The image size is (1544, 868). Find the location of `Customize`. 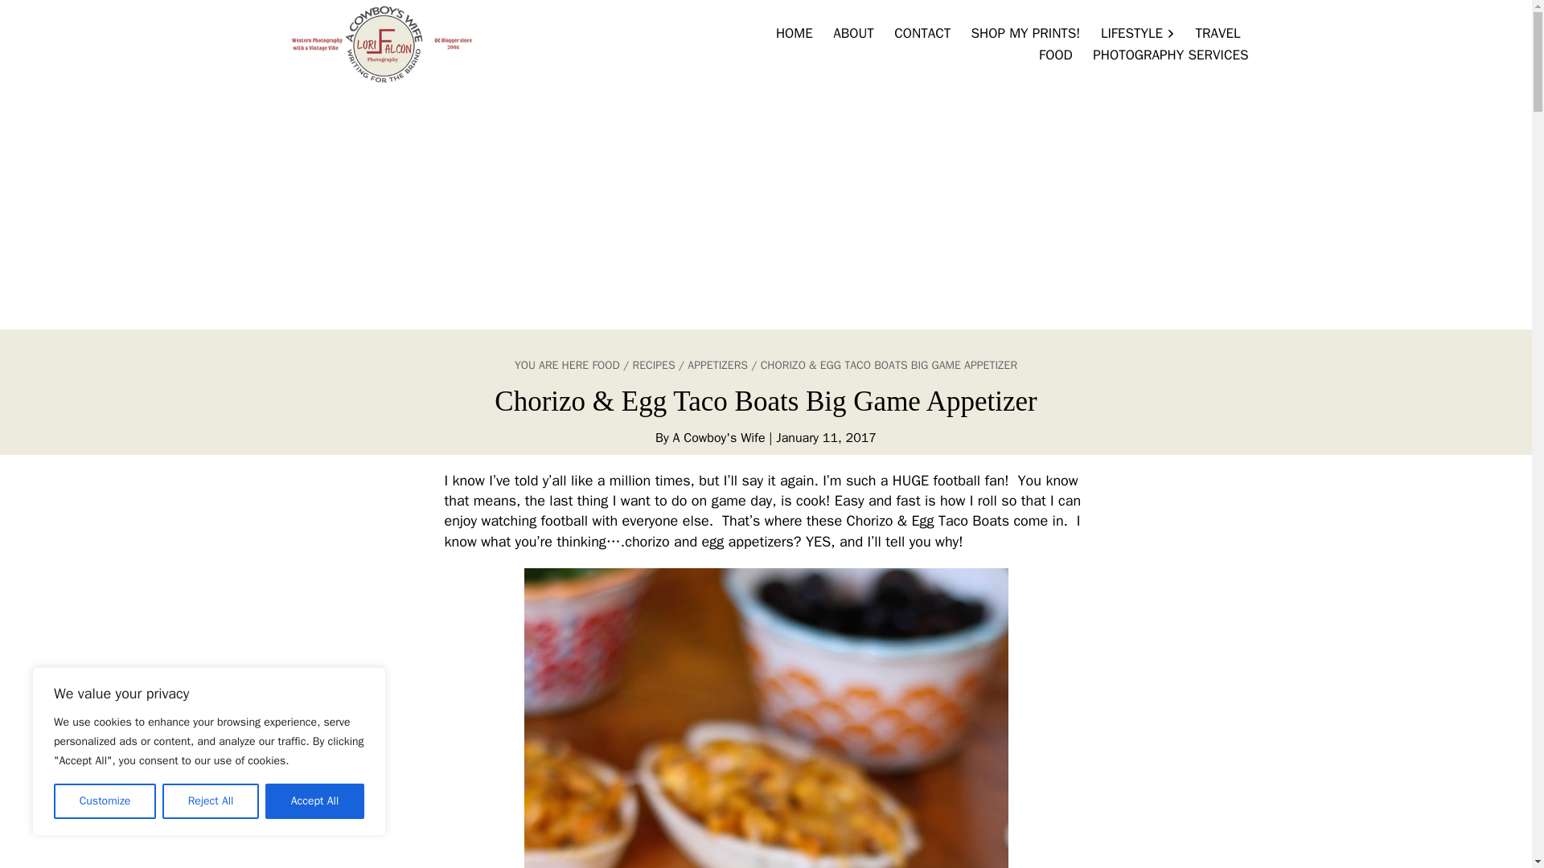

Customize is located at coordinates (105, 801).